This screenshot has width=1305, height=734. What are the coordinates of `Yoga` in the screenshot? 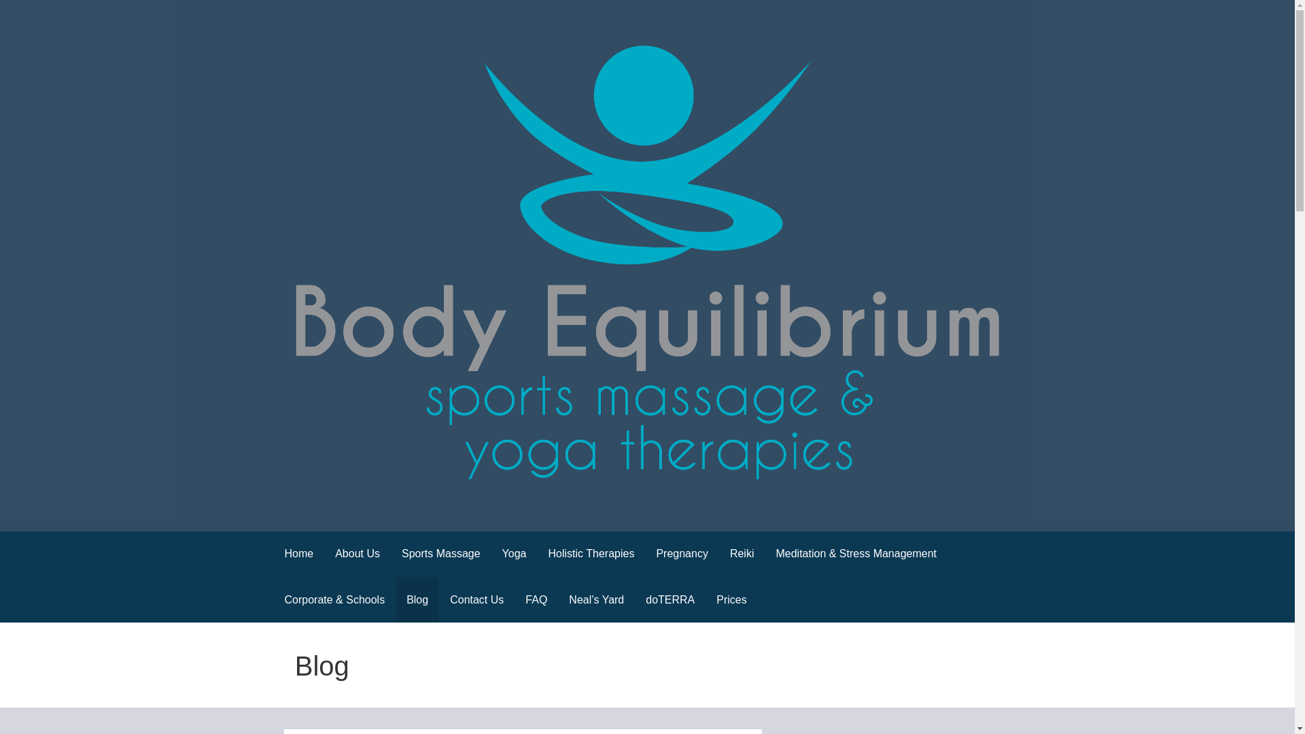 It's located at (515, 553).